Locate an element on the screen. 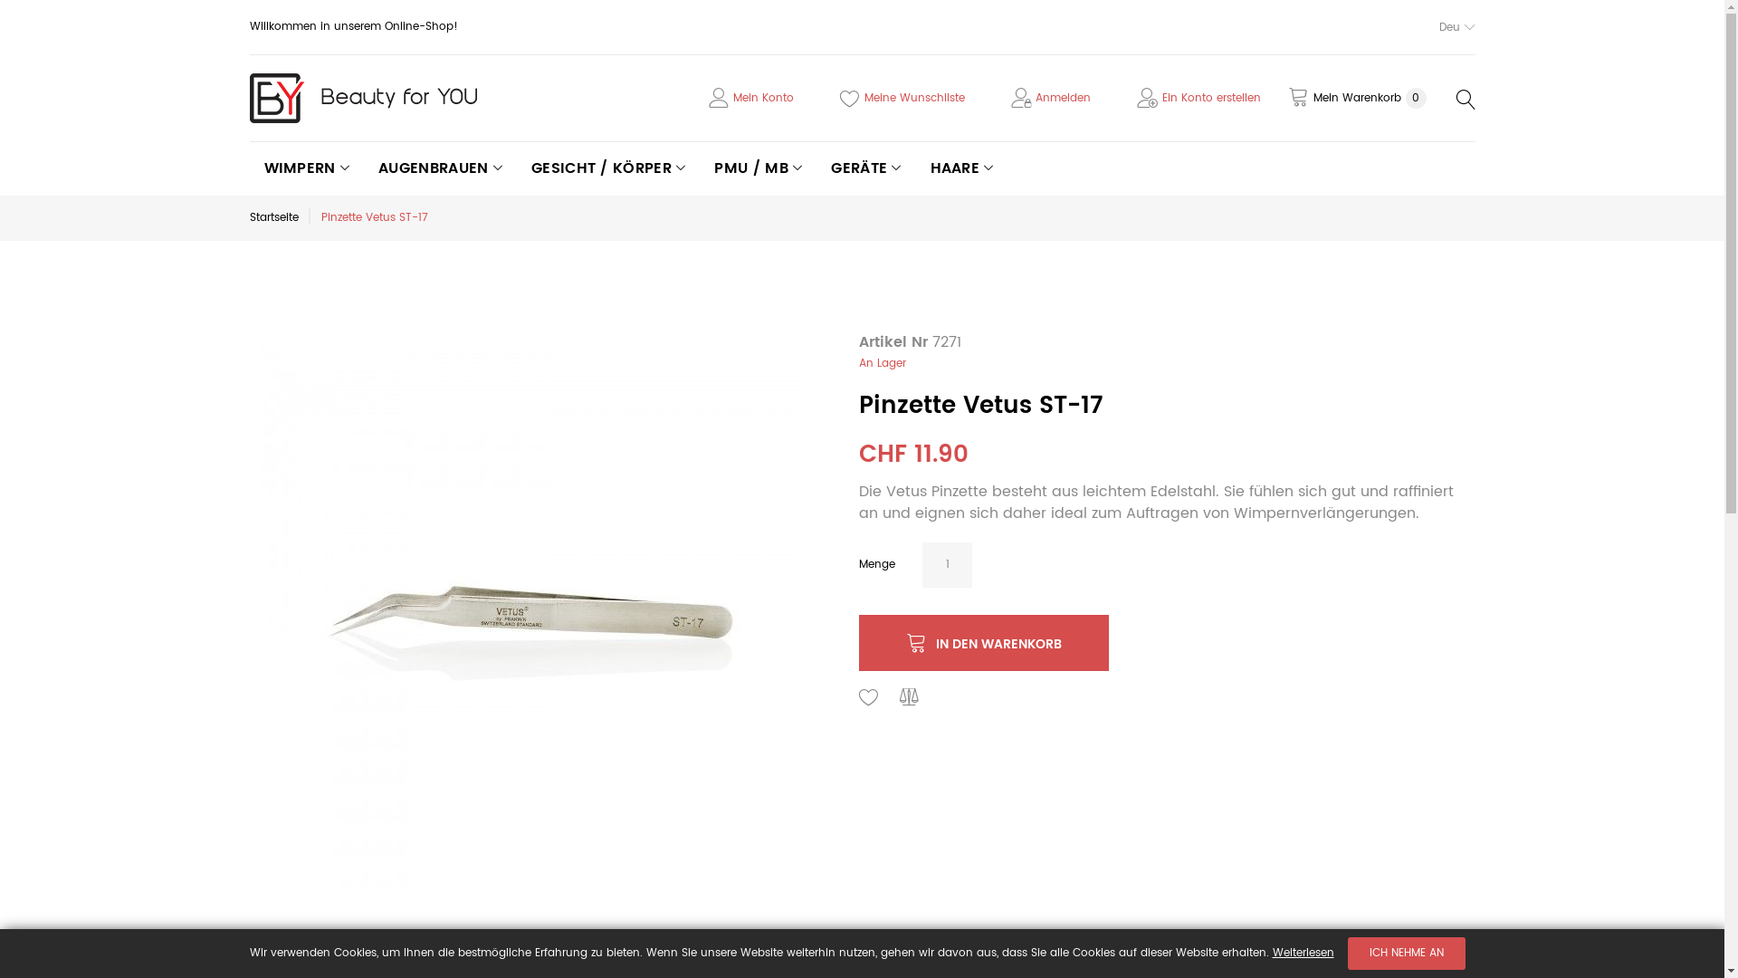 The height and width of the screenshot is (978, 1738). ICH NEHME AN is located at coordinates (1406, 954).